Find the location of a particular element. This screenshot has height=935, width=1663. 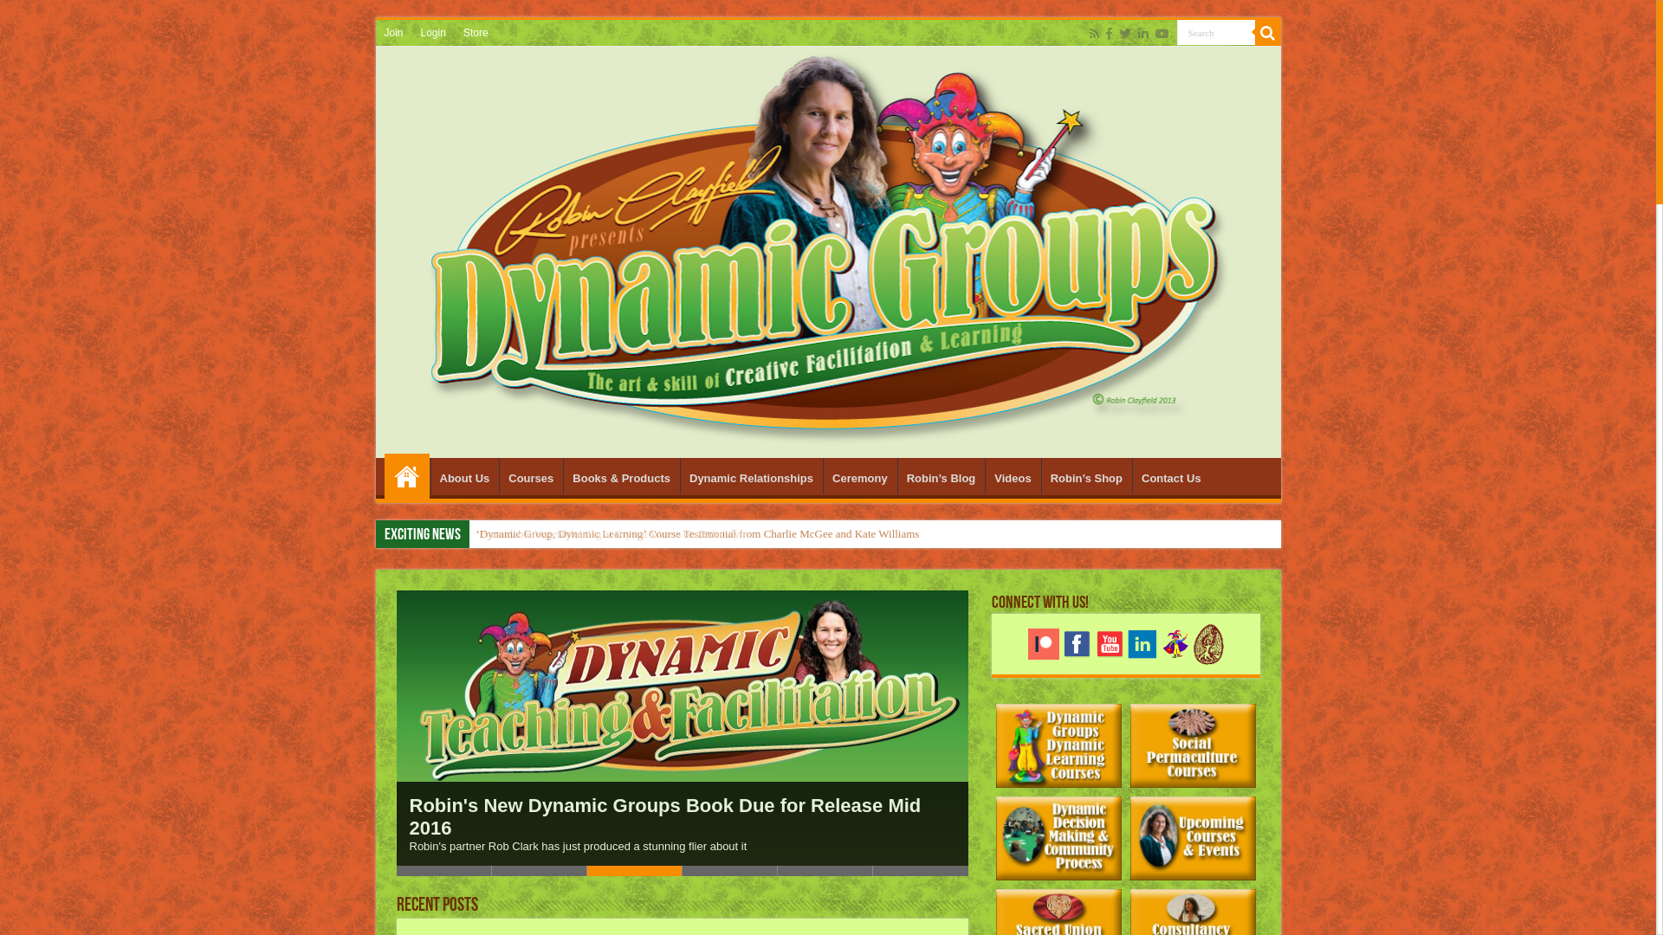

2 is located at coordinates (540, 871).